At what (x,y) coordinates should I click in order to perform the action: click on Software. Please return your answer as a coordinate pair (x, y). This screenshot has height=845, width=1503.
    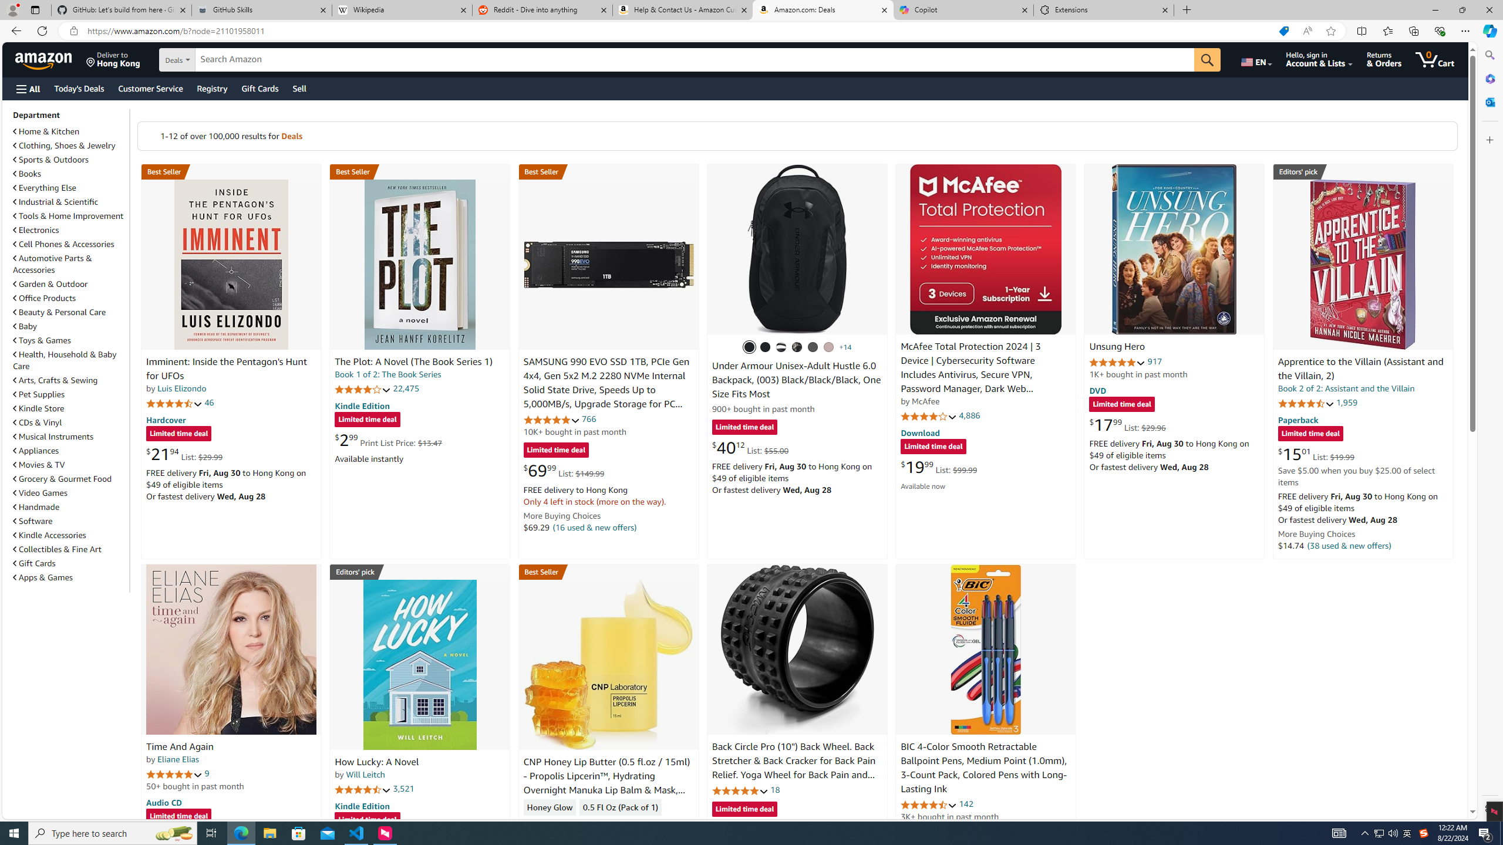
    Looking at the image, I should click on (33, 521).